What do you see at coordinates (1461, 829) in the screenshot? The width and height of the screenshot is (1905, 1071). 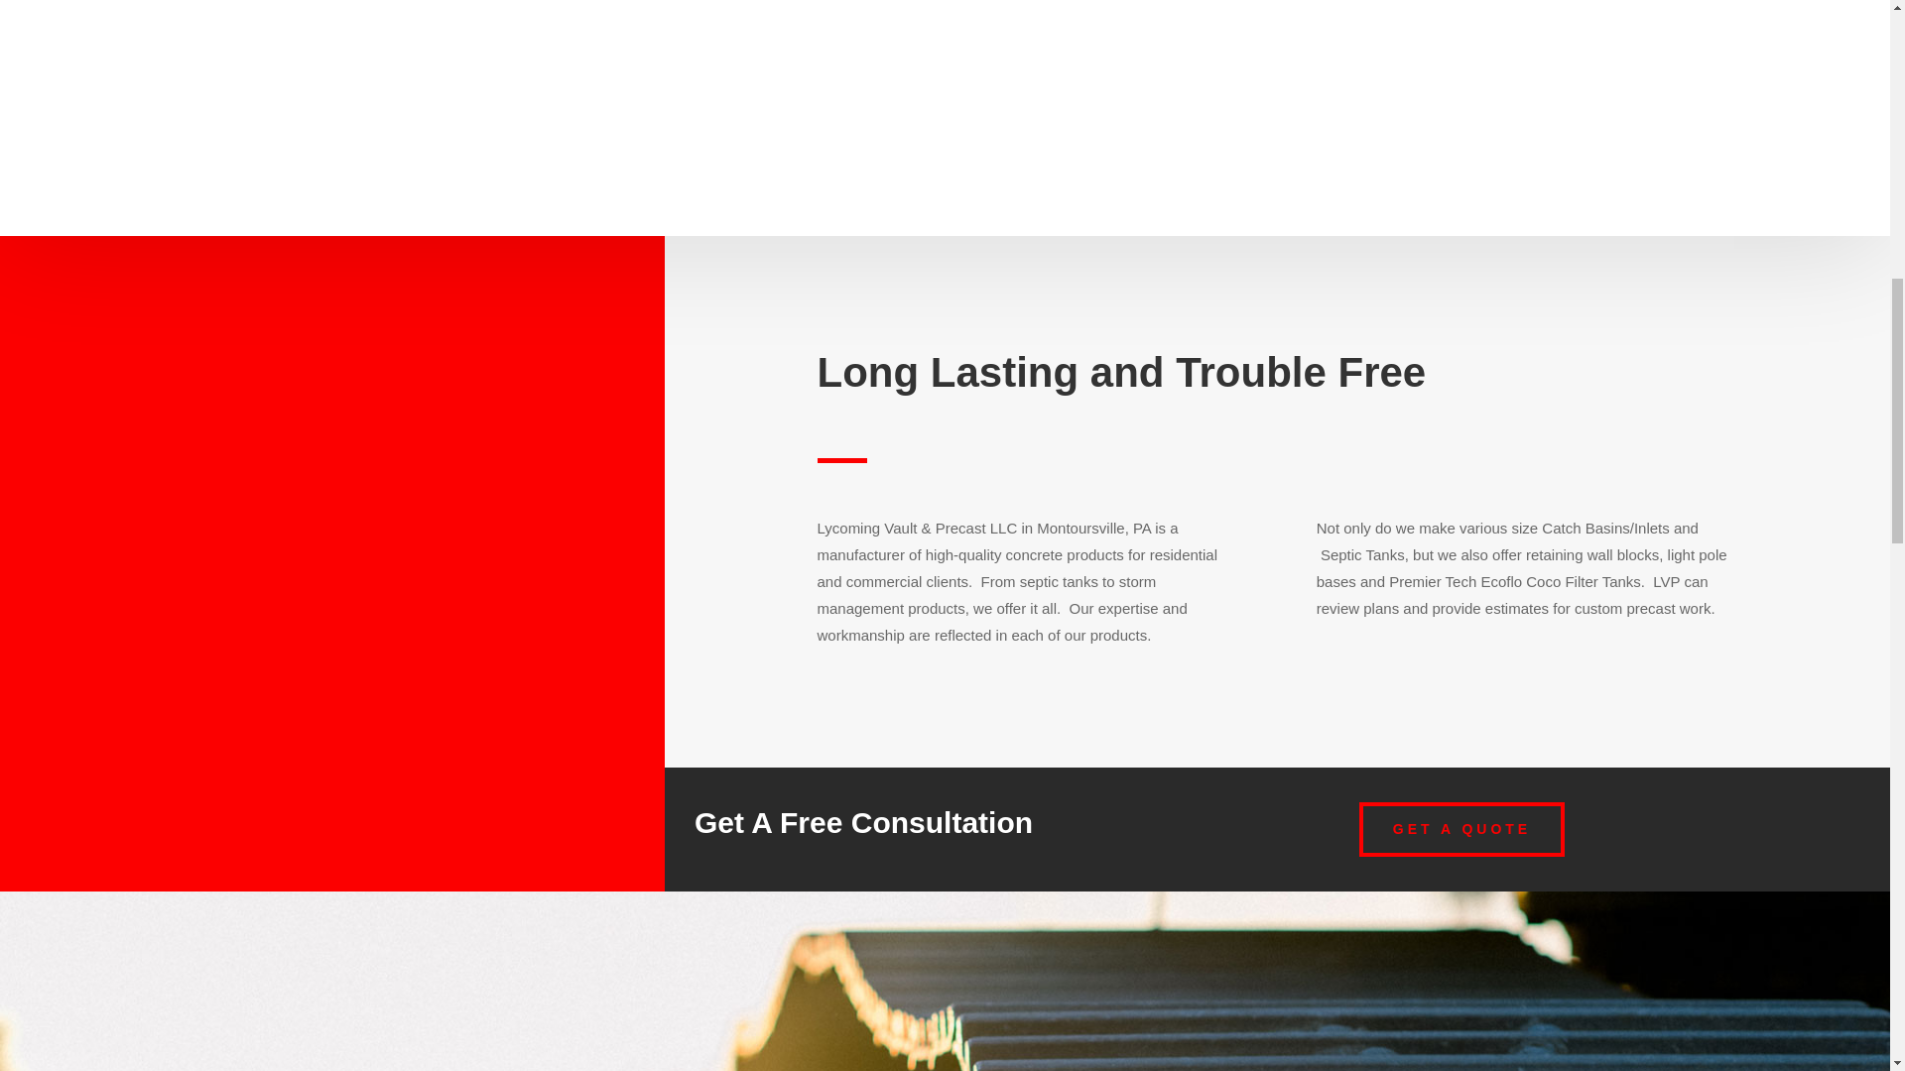 I see `GET A QUOTE` at bounding box center [1461, 829].